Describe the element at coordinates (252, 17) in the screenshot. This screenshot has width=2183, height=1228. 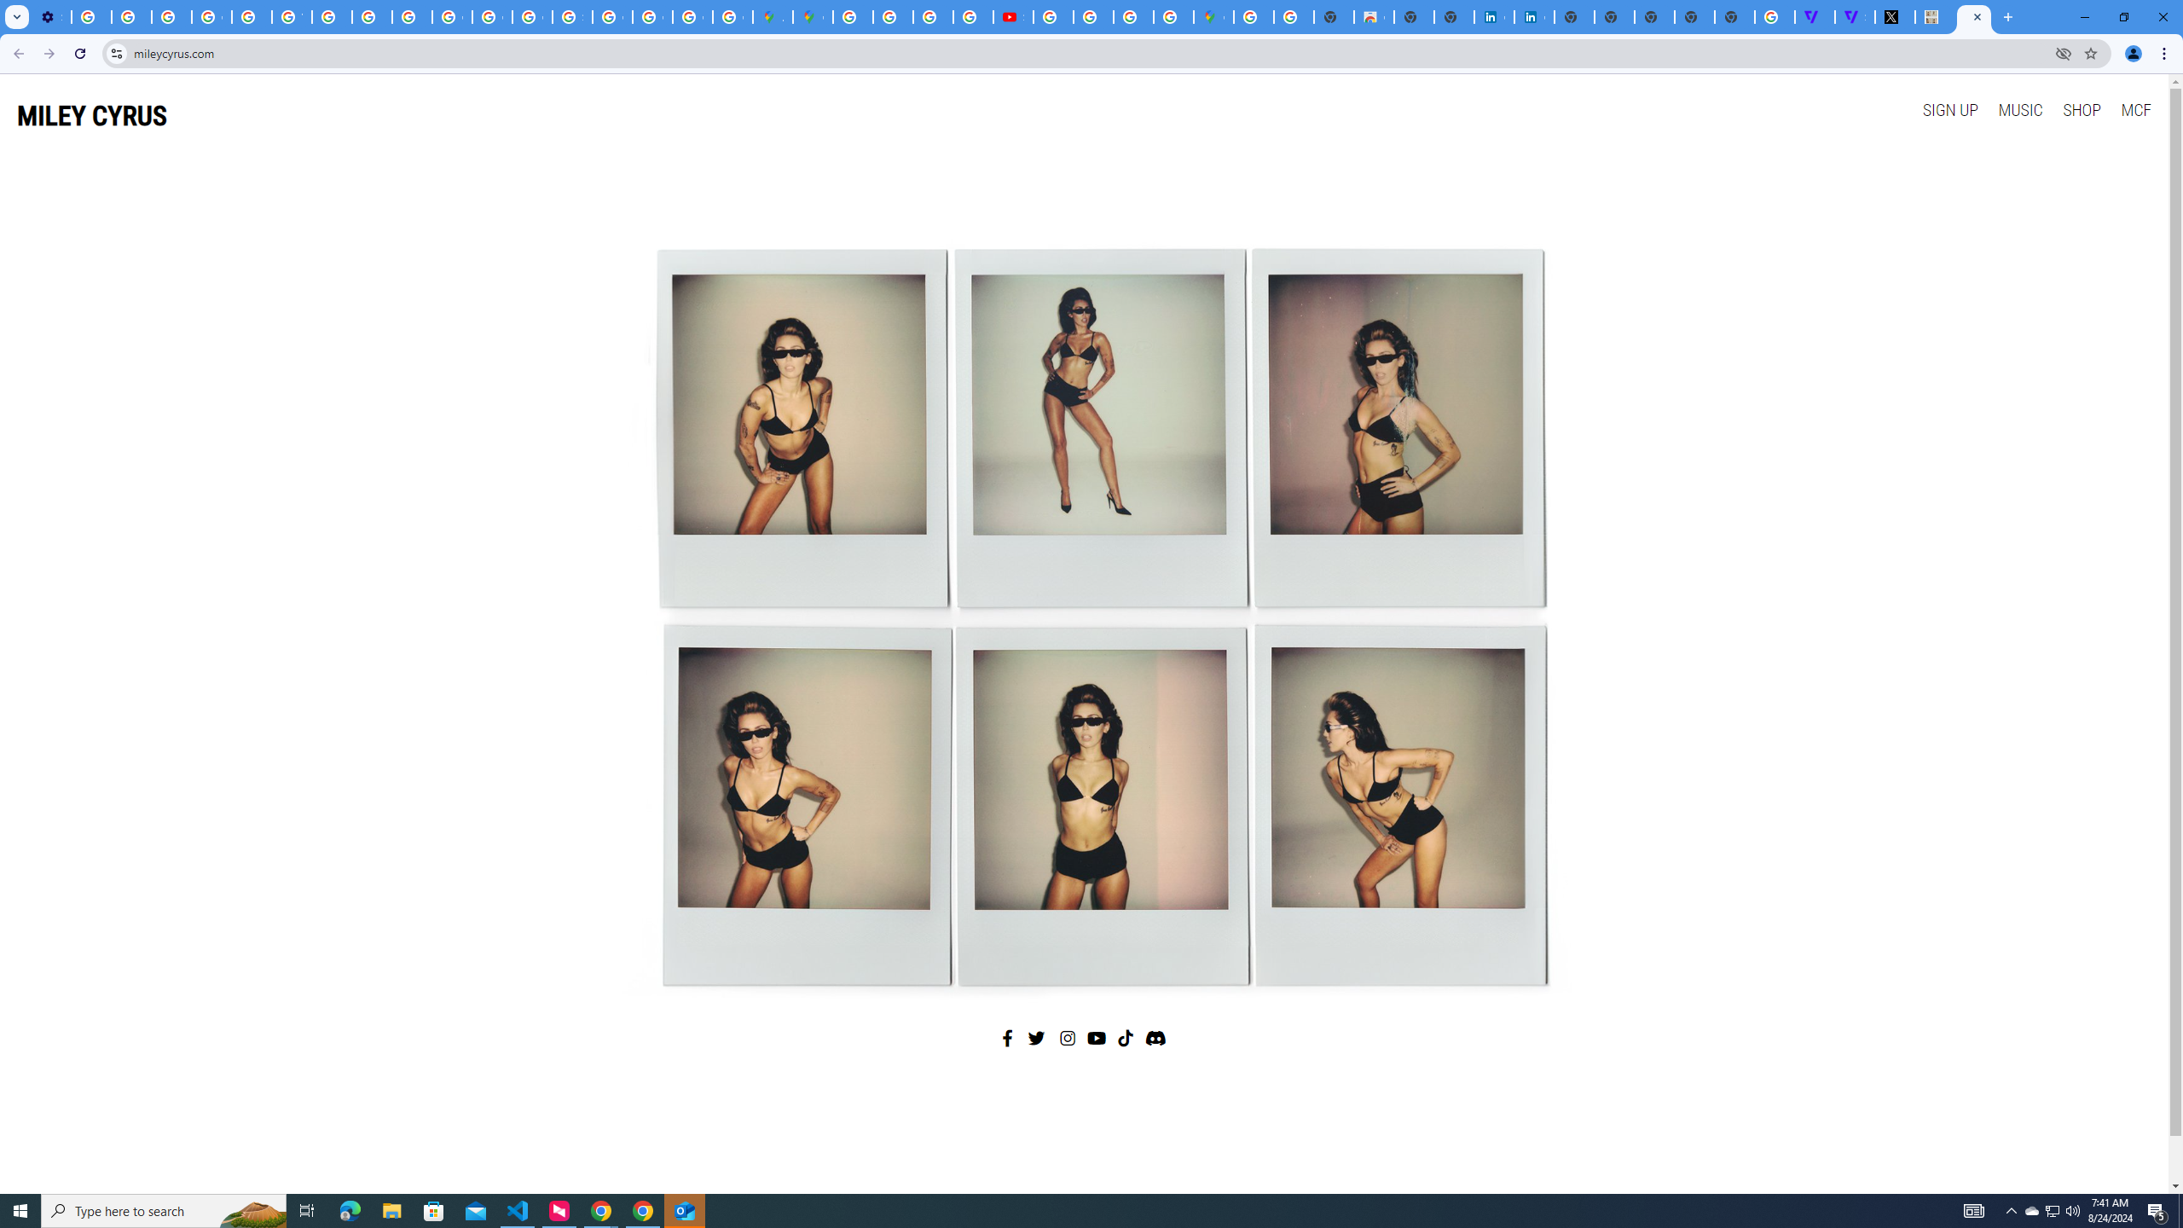
I see `Privacy Help Center - Policies Help` at that location.